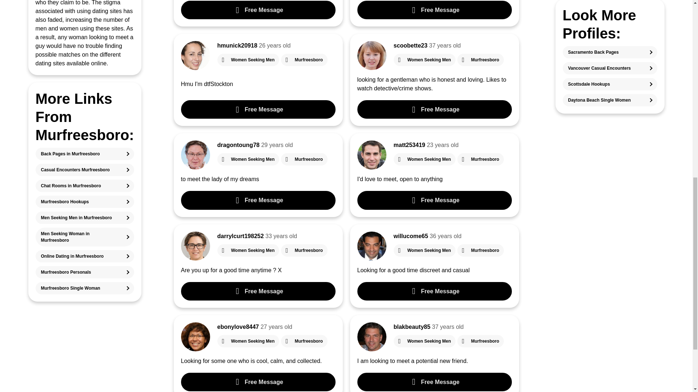 This screenshot has height=392, width=698. What do you see at coordinates (304, 60) in the screenshot?
I see `Murfreesboro` at bounding box center [304, 60].